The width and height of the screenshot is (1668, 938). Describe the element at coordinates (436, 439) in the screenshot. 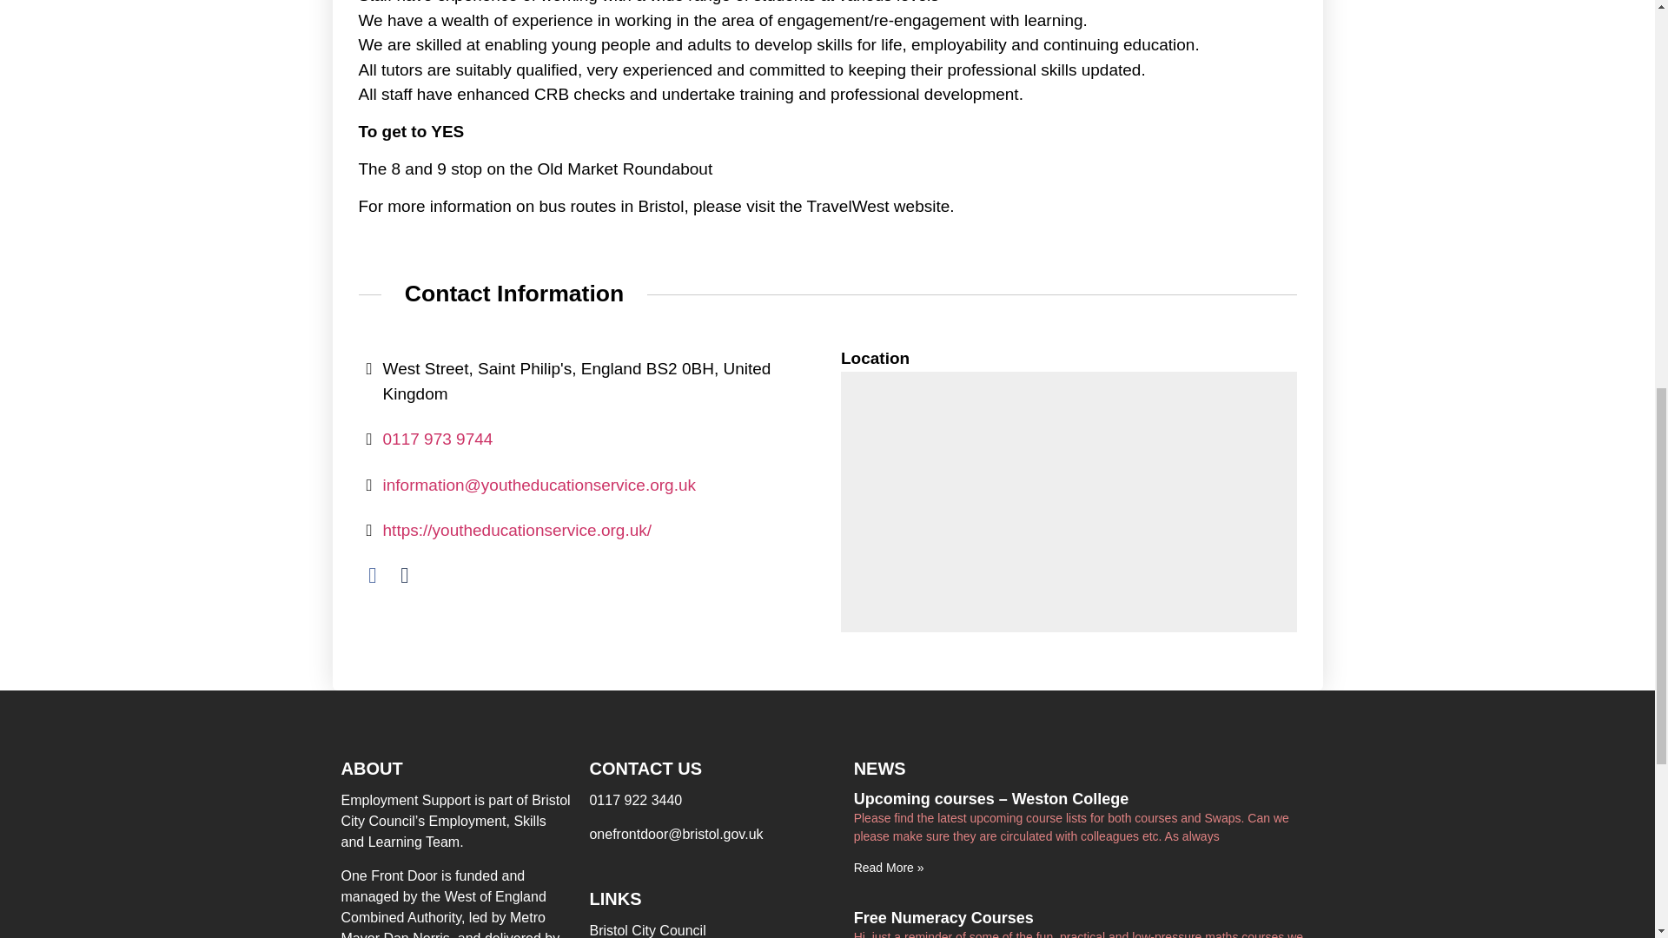

I see `0117 973 9744` at that location.